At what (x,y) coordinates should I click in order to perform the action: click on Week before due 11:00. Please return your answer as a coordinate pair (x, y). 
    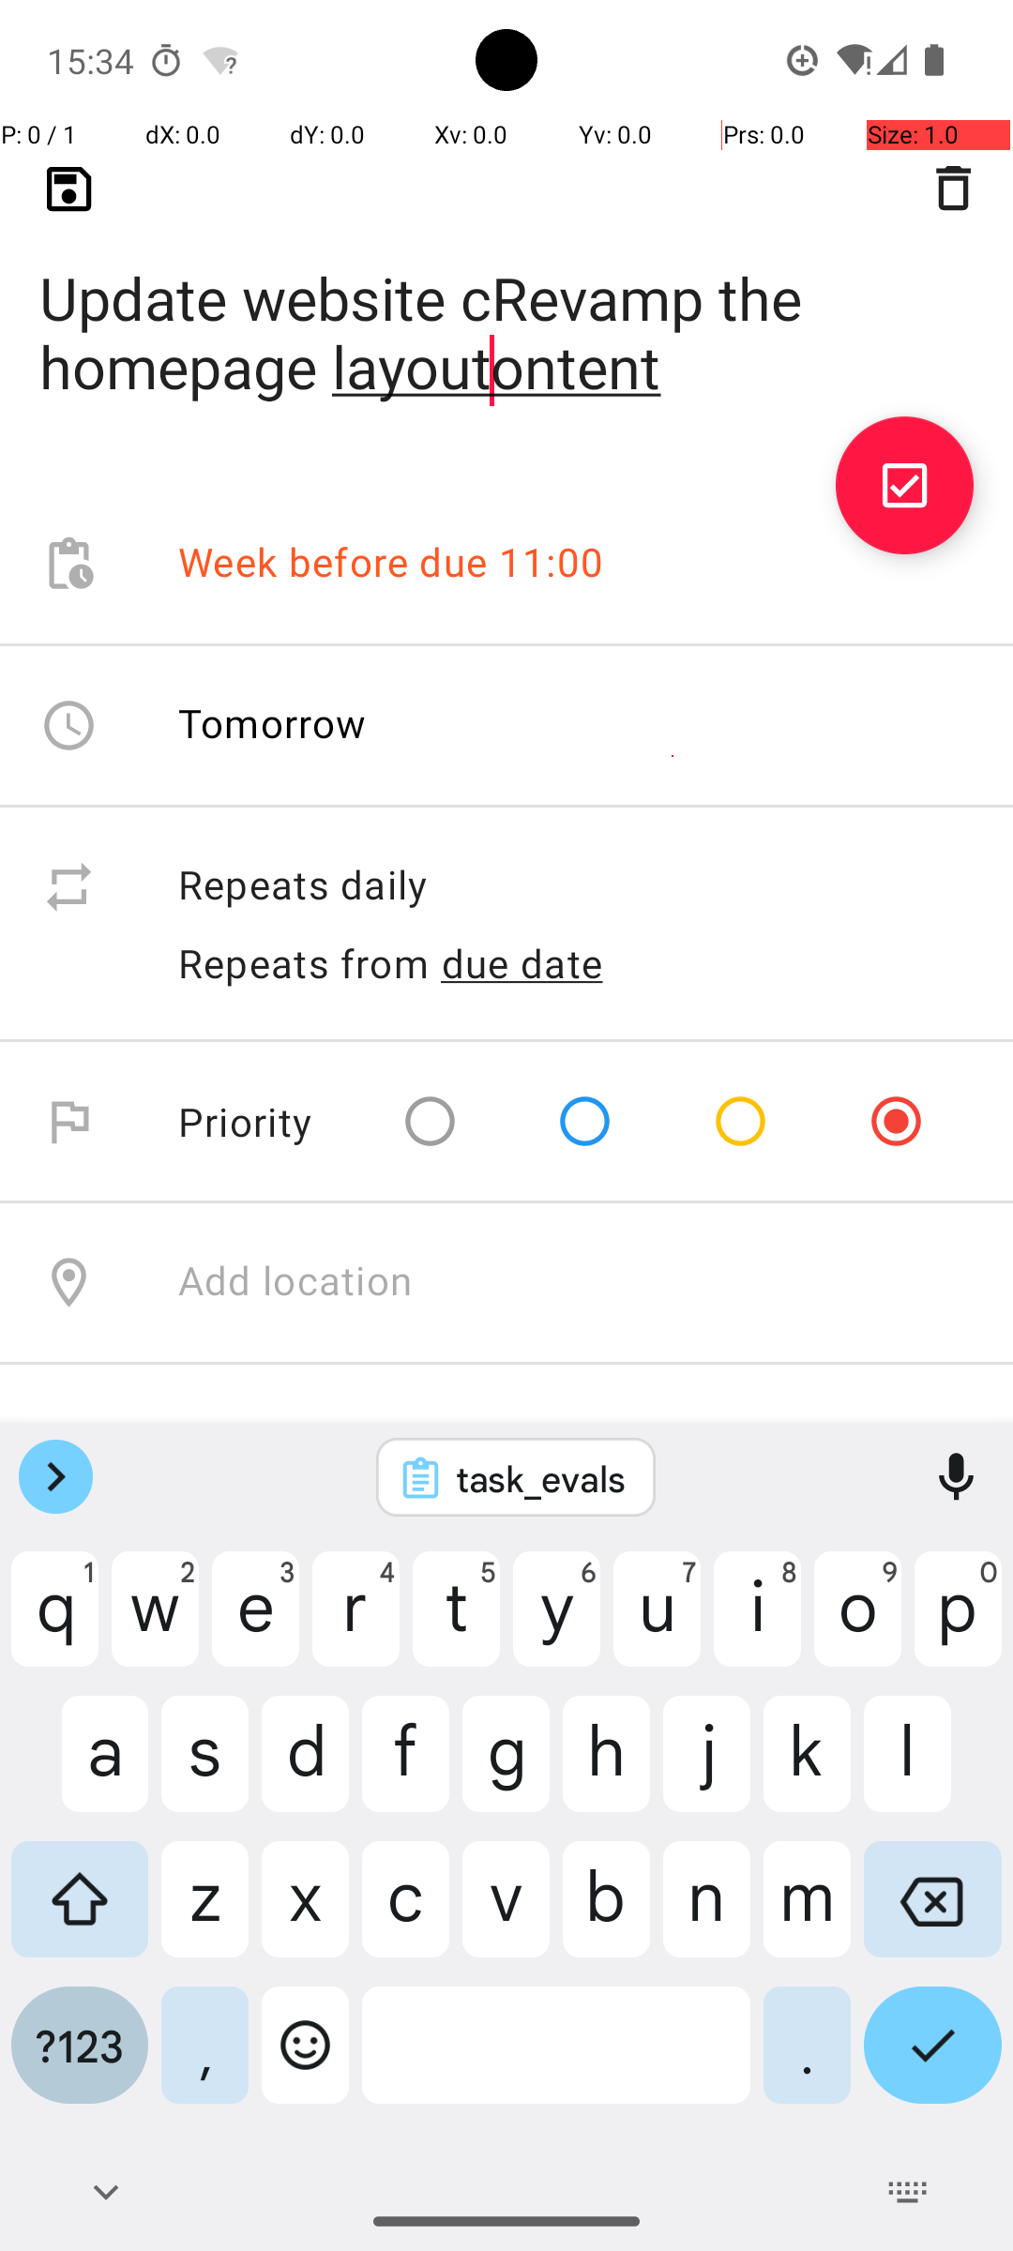
    Looking at the image, I should click on (391, 565).